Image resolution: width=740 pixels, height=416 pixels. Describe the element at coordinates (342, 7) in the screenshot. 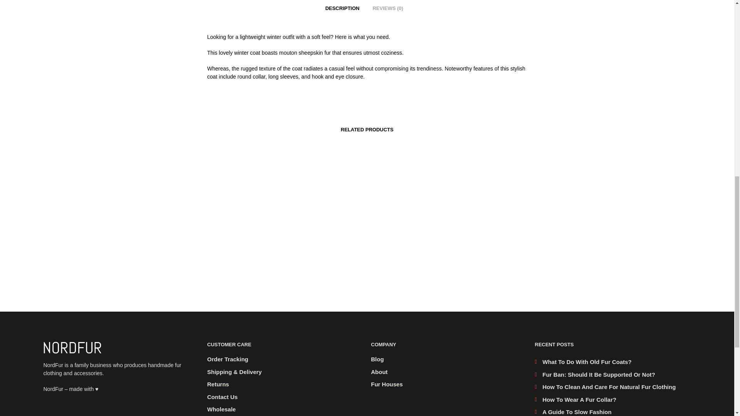

I see `DESCRIPTION` at that location.